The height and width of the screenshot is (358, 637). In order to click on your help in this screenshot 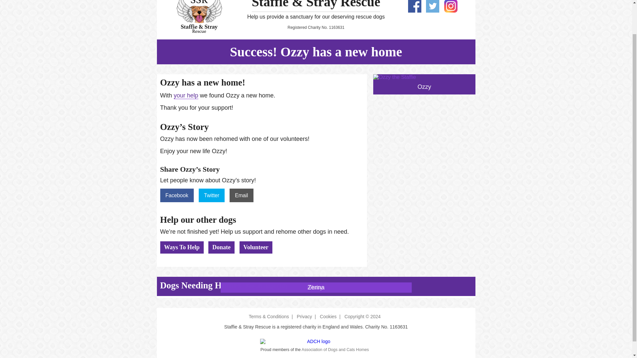, I will do `click(186, 95)`.